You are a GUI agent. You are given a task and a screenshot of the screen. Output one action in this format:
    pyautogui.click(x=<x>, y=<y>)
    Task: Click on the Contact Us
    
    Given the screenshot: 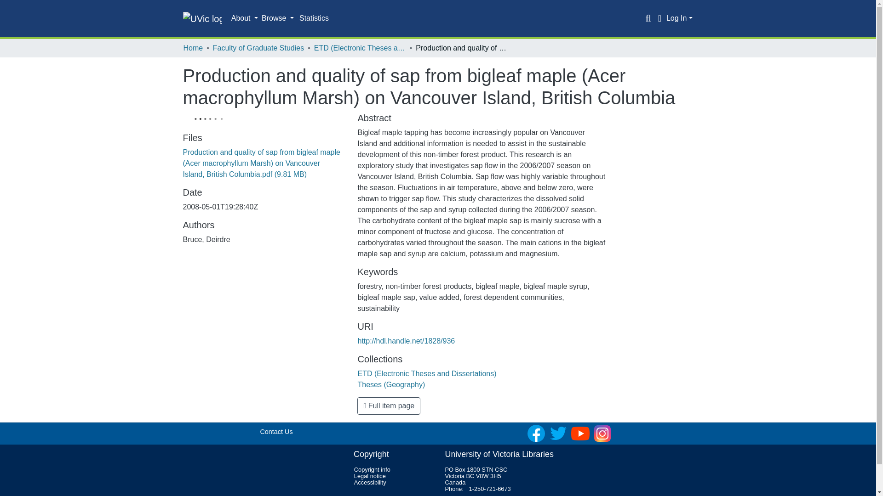 What is the action you would take?
    pyautogui.click(x=276, y=432)
    